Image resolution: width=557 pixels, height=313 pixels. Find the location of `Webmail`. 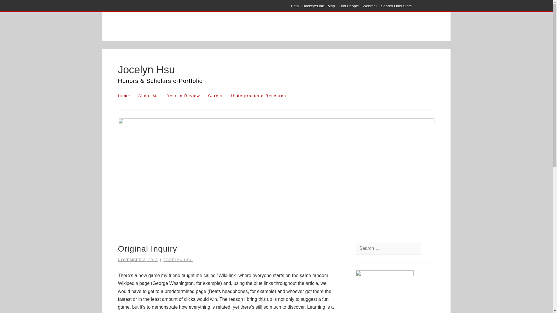

Webmail is located at coordinates (370, 6).